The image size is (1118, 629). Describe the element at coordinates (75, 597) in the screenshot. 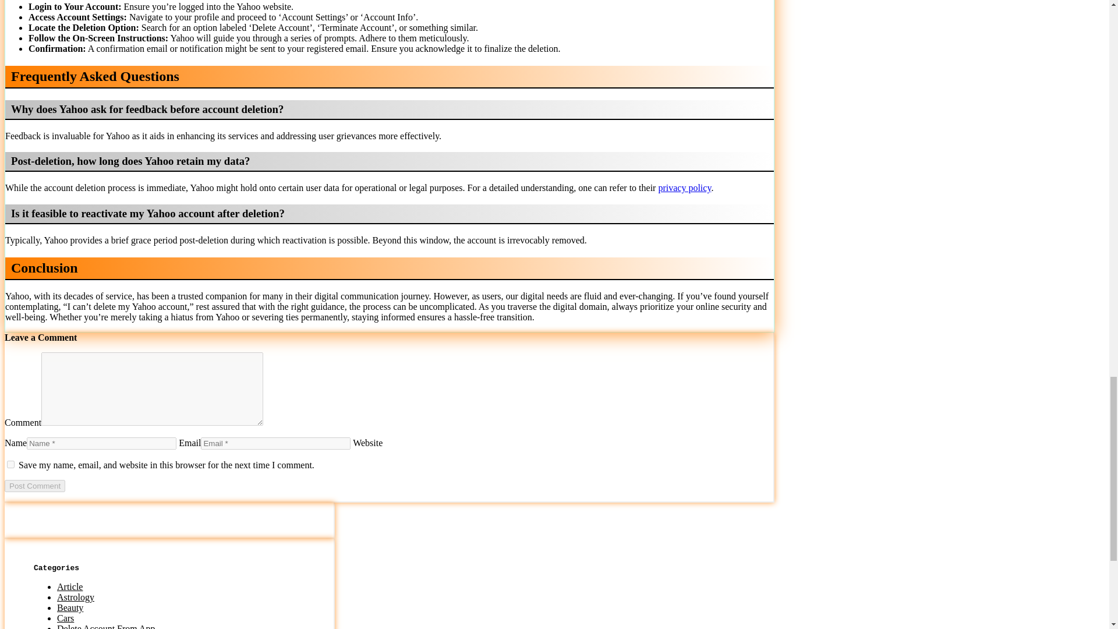

I see `Astrology` at that location.